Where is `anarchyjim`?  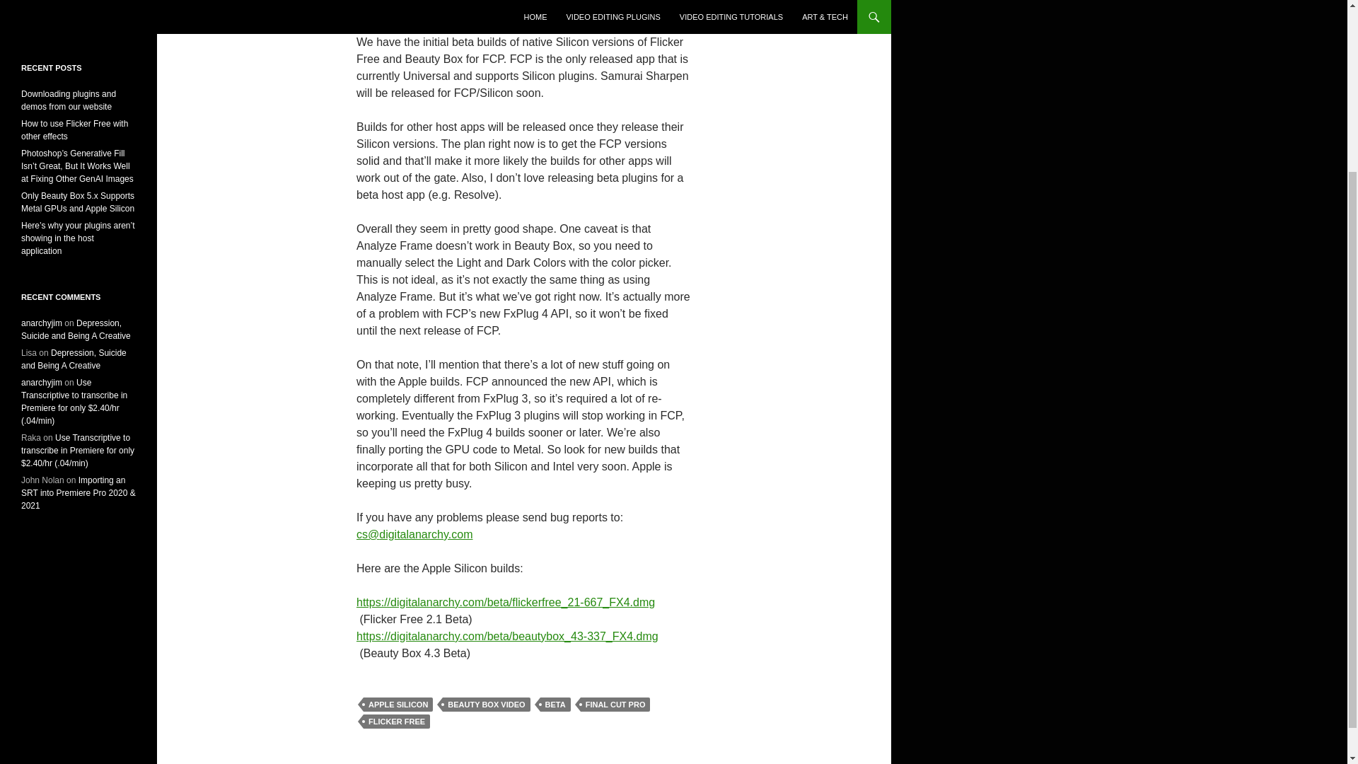
anarchyjim is located at coordinates (42, 382).